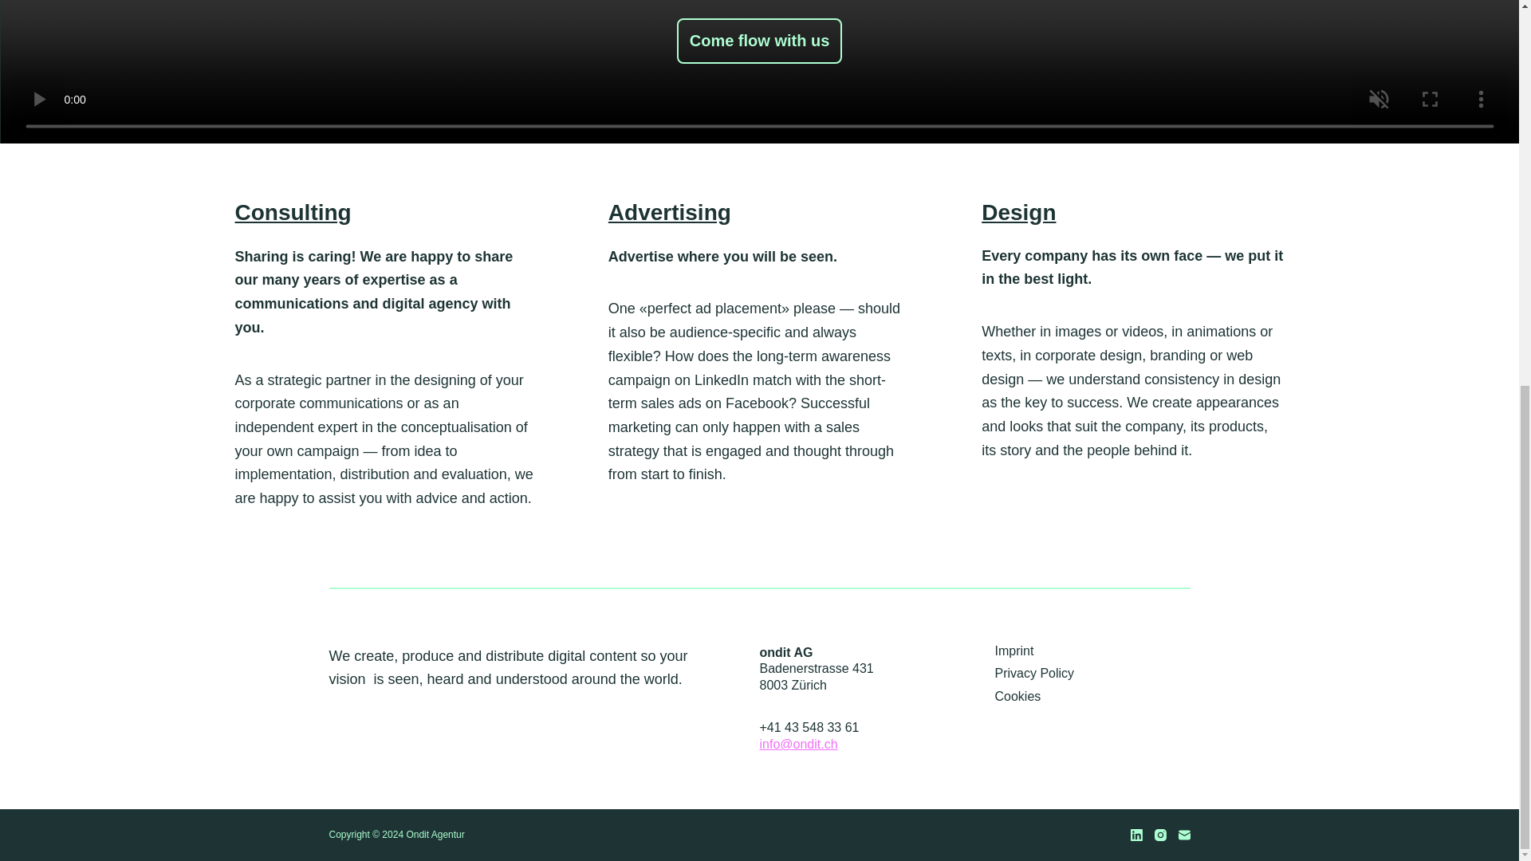 The image size is (1531, 861). I want to click on Privacy Policy, so click(1092, 674).